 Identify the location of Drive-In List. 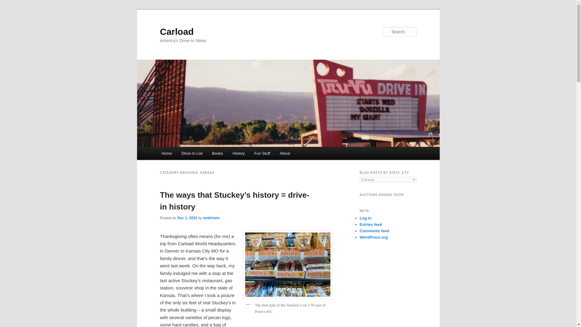
(192, 153).